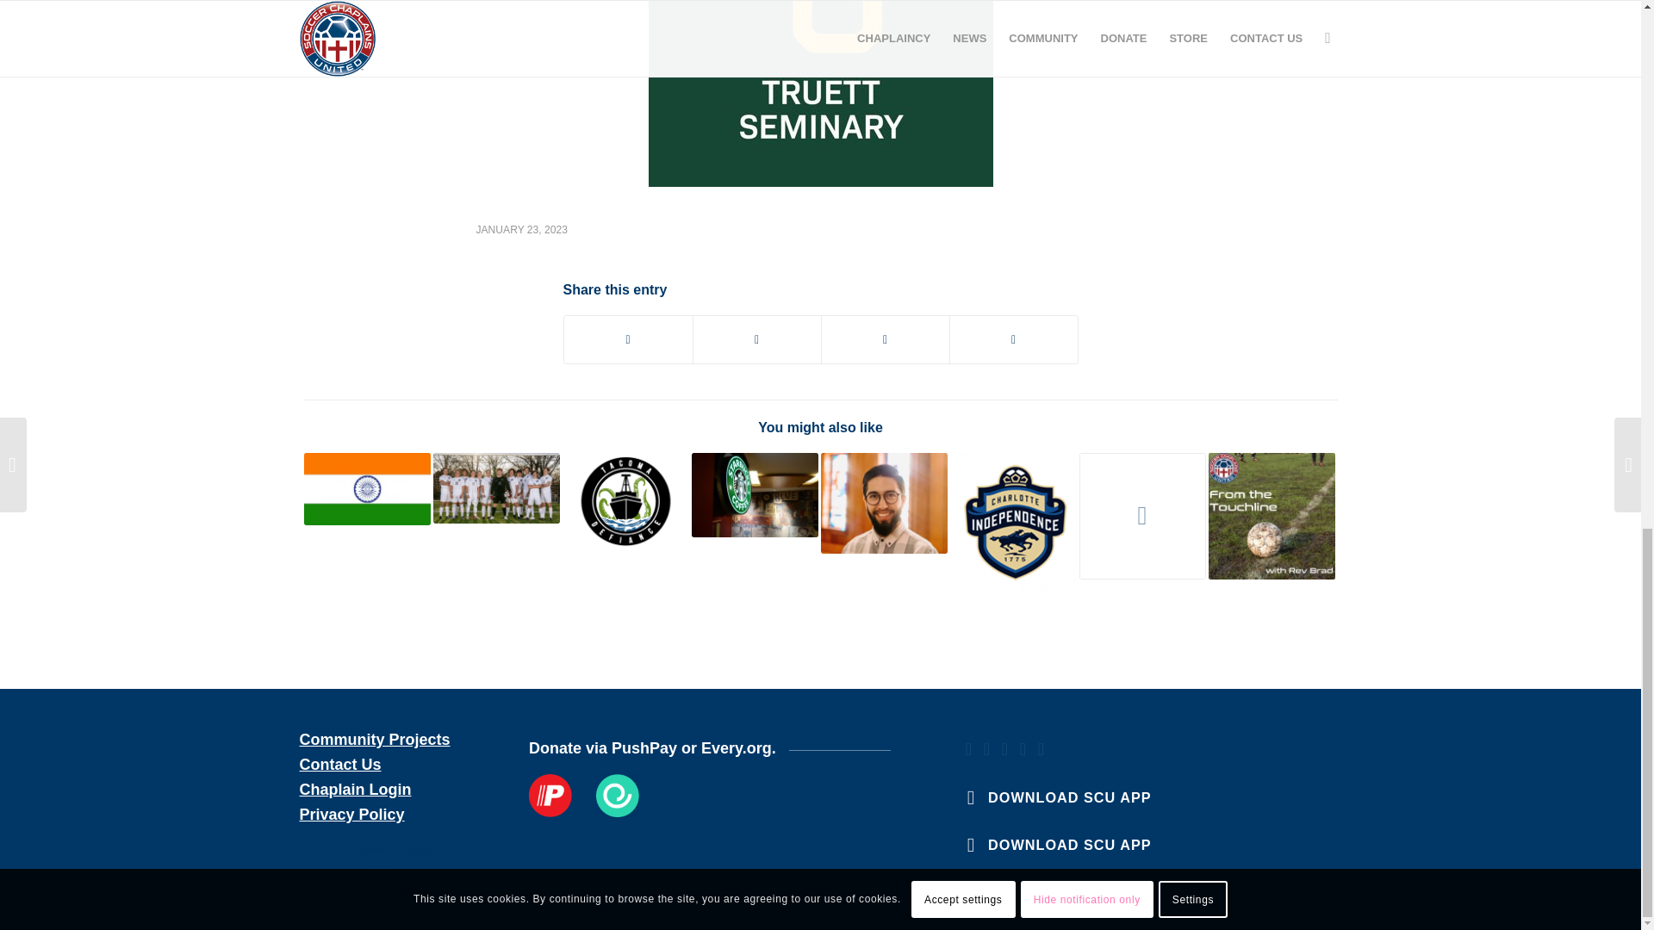 This screenshot has height=930, width=1654. What do you see at coordinates (1069, 797) in the screenshot?
I see `DOWNLOAD SCU APP` at bounding box center [1069, 797].